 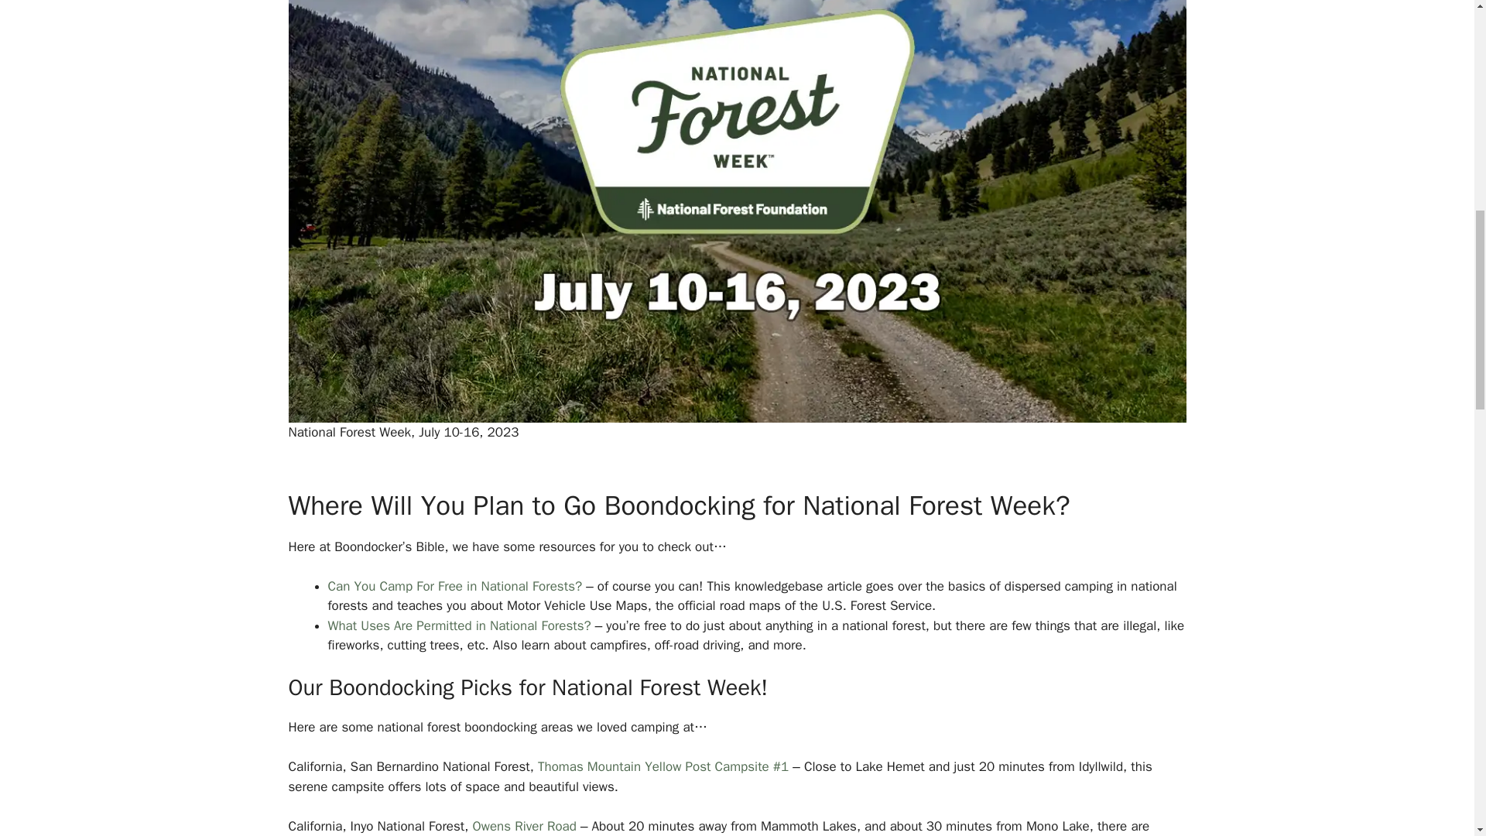 What do you see at coordinates (455, 586) in the screenshot?
I see `Can You Camp For Free in National Forests?` at bounding box center [455, 586].